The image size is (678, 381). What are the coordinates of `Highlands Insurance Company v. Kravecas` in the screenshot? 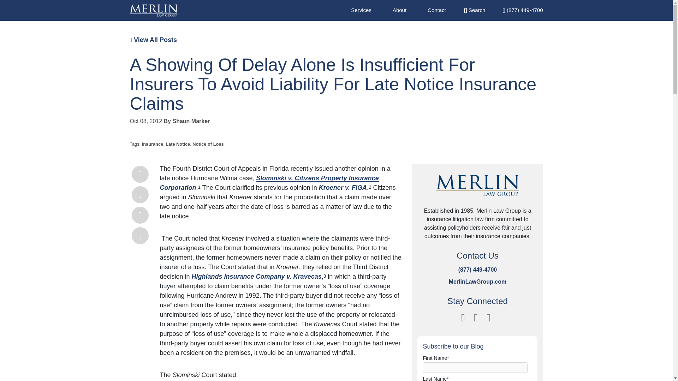 It's located at (256, 277).